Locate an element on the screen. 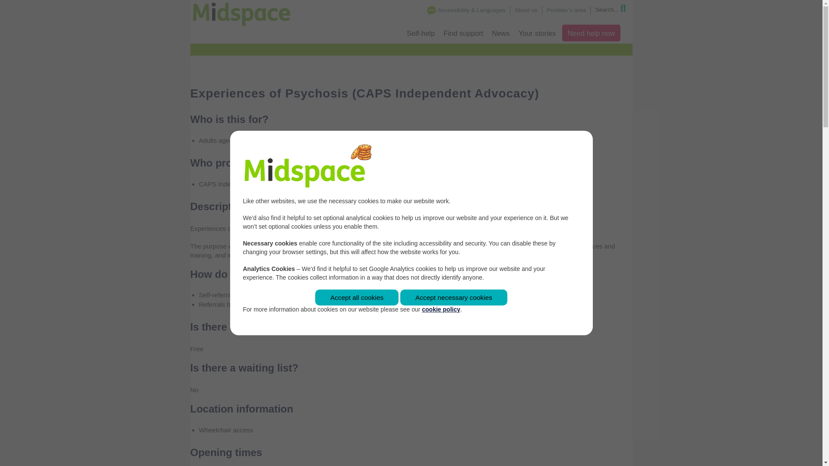 The image size is (829, 466). About us is located at coordinates (526, 10).